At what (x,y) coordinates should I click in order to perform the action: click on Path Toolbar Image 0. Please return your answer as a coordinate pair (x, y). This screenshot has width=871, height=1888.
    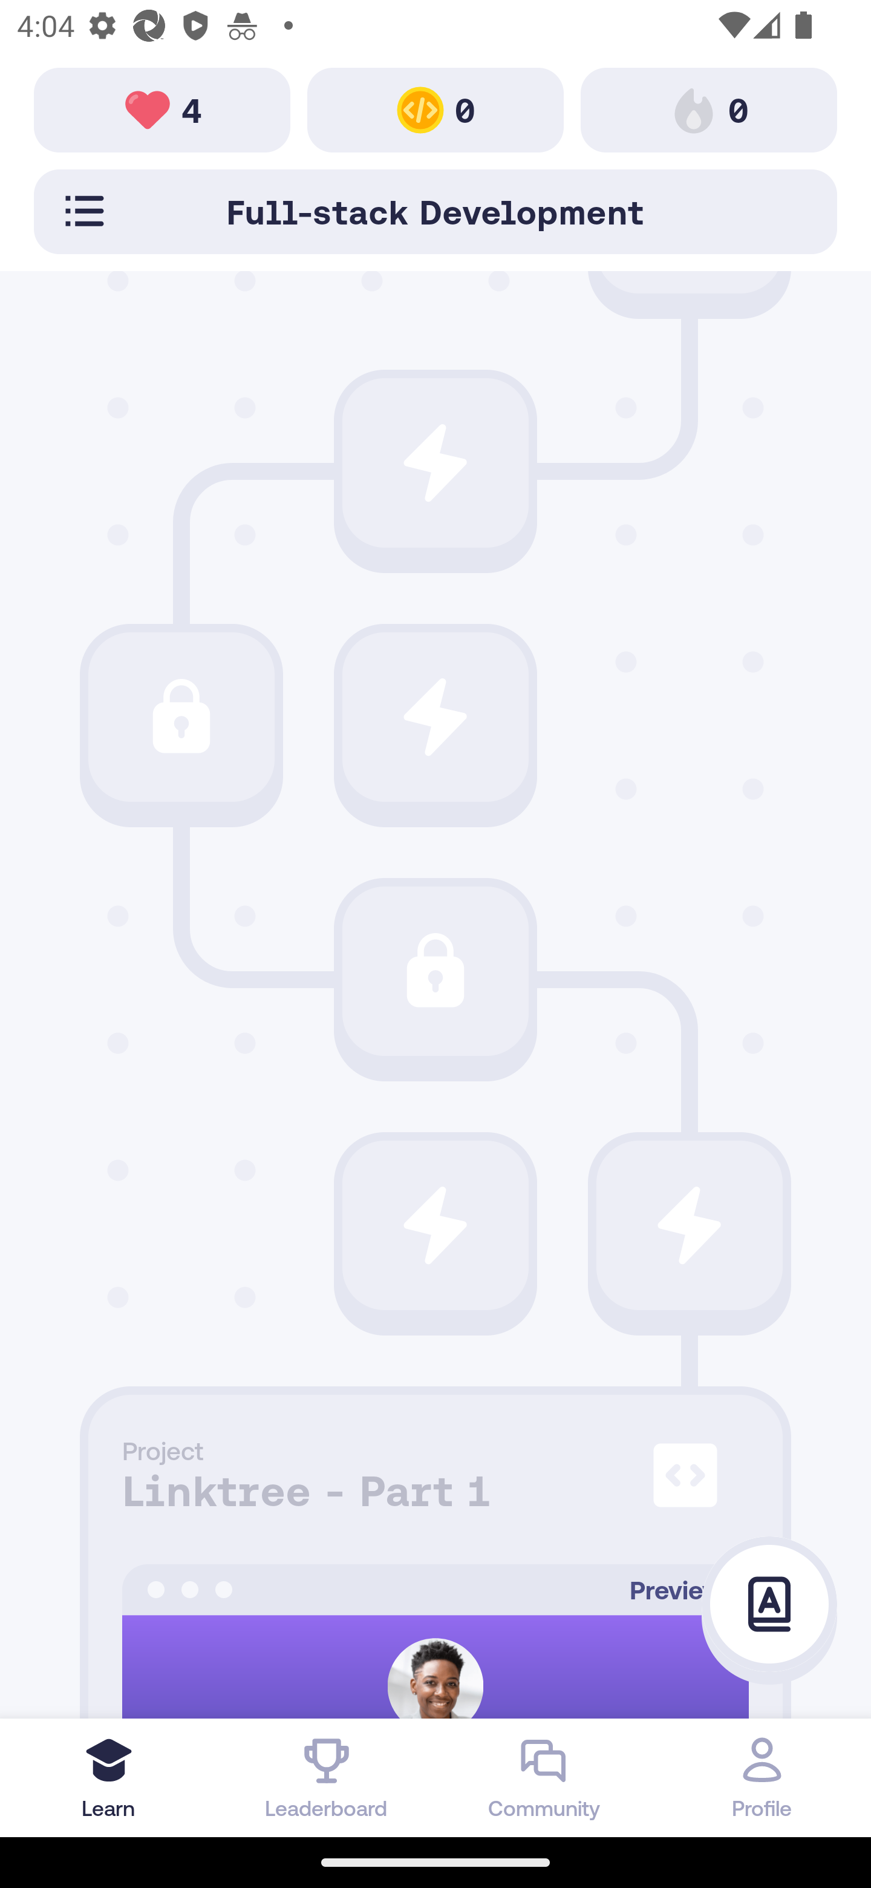
    Looking at the image, I should click on (709, 109).